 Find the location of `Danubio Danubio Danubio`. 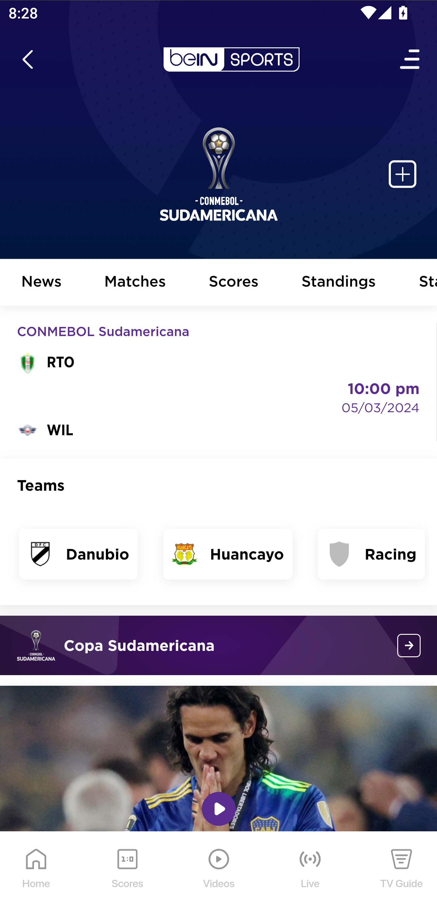

Danubio Danubio Danubio is located at coordinates (79, 436).